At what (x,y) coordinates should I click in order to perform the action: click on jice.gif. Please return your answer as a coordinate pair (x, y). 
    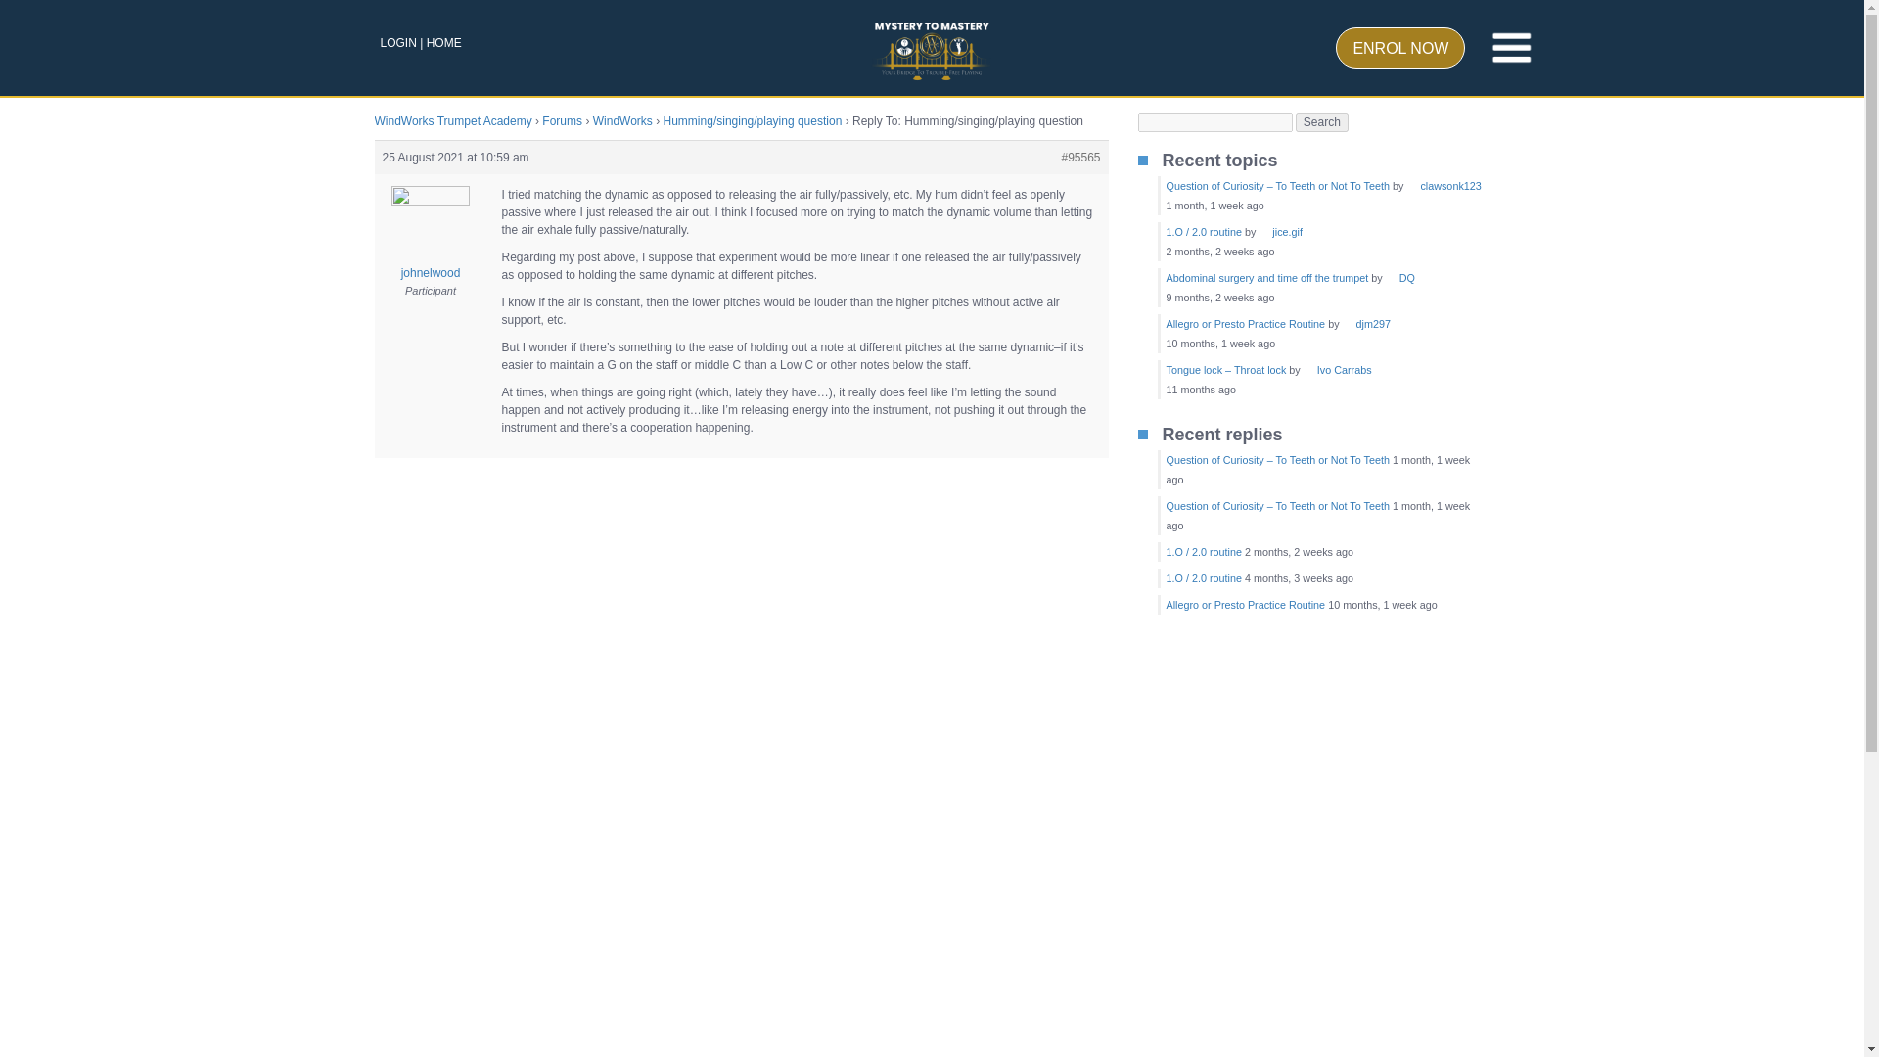
    Looking at the image, I should click on (1280, 232).